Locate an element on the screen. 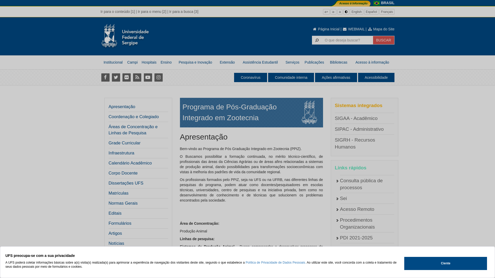 This screenshot has height=278, width=495. RSS is located at coordinates (137, 77).